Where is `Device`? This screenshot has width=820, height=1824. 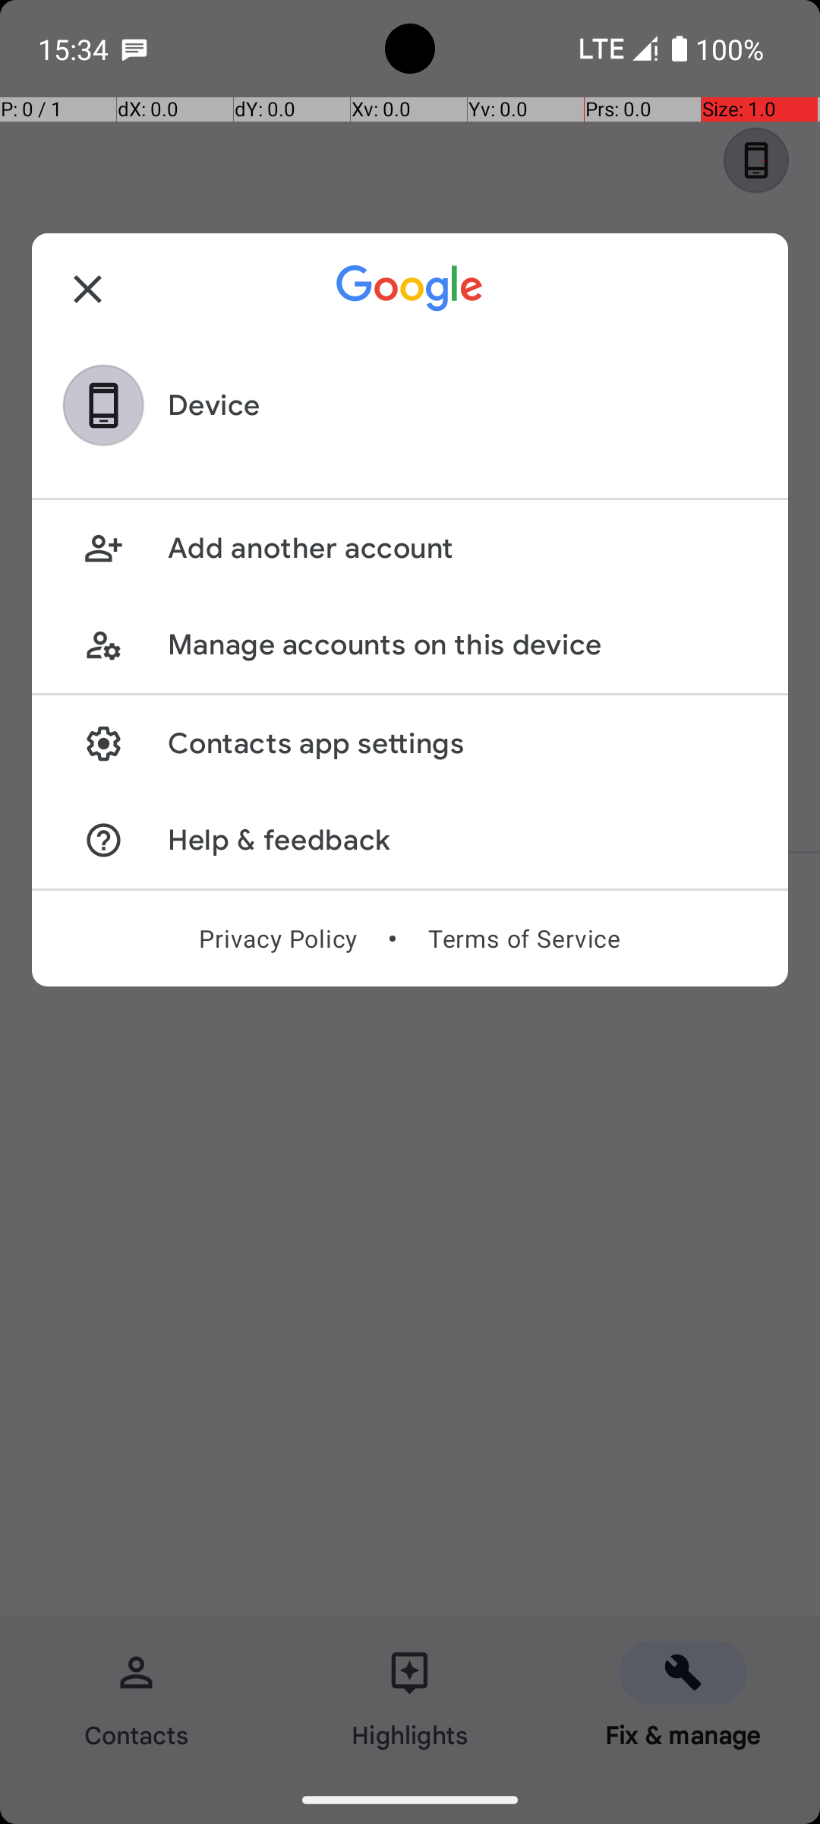
Device is located at coordinates (214, 406).